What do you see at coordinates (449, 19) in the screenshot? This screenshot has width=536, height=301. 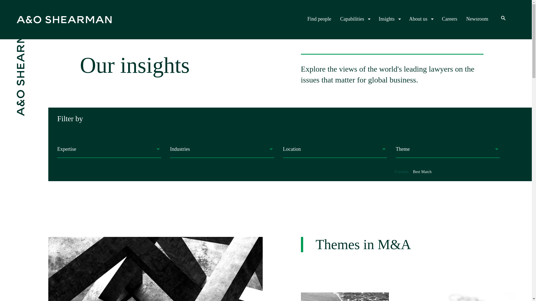 I see `Careers` at bounding box center [449, 19].